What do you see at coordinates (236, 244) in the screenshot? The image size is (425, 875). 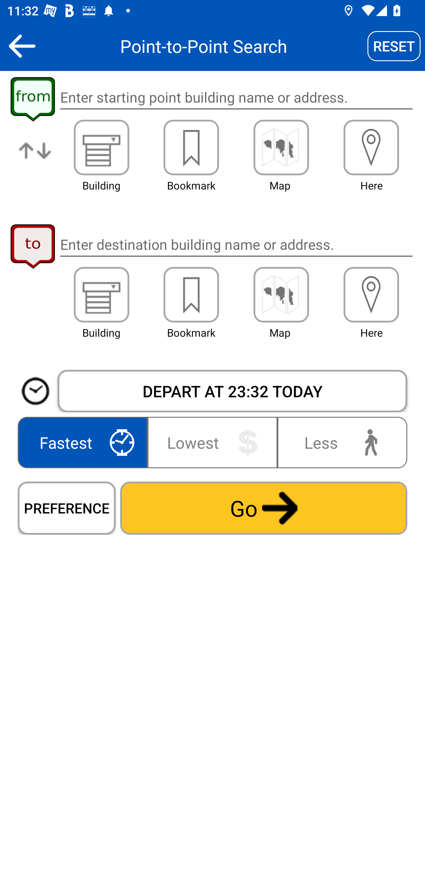 I see `Enter destination building name or address.` at bounding box center [236, 244].